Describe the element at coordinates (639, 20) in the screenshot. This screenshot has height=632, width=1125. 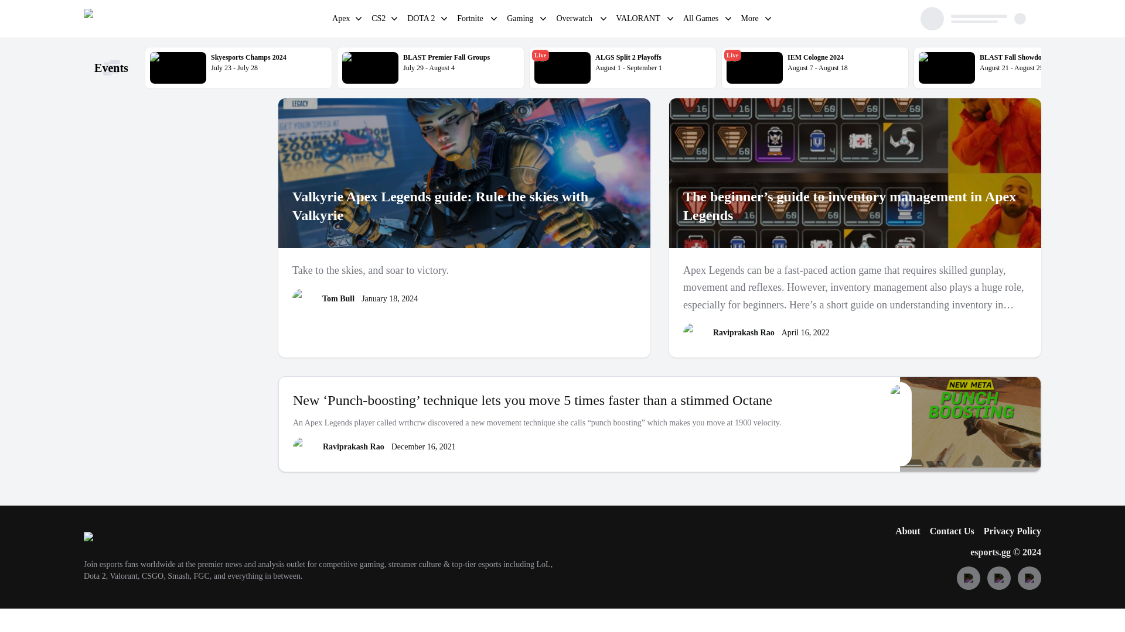
I see `VALORANT` at that location.